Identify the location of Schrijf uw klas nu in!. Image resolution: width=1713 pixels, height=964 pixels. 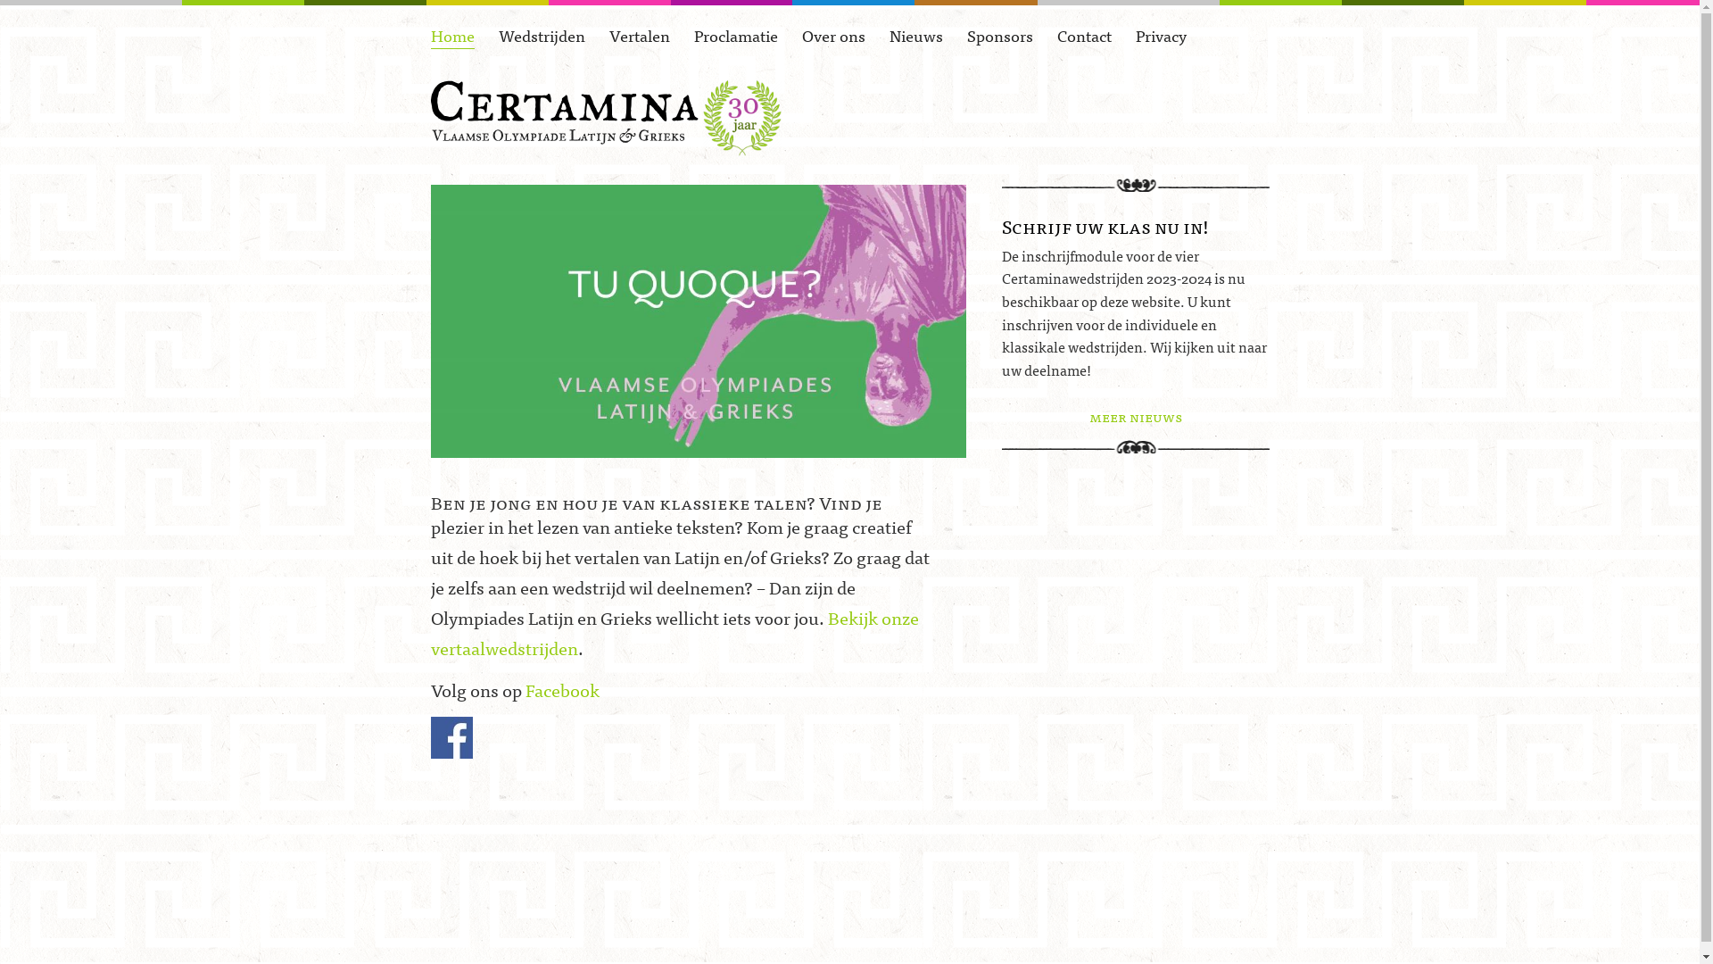
(1105, 226).